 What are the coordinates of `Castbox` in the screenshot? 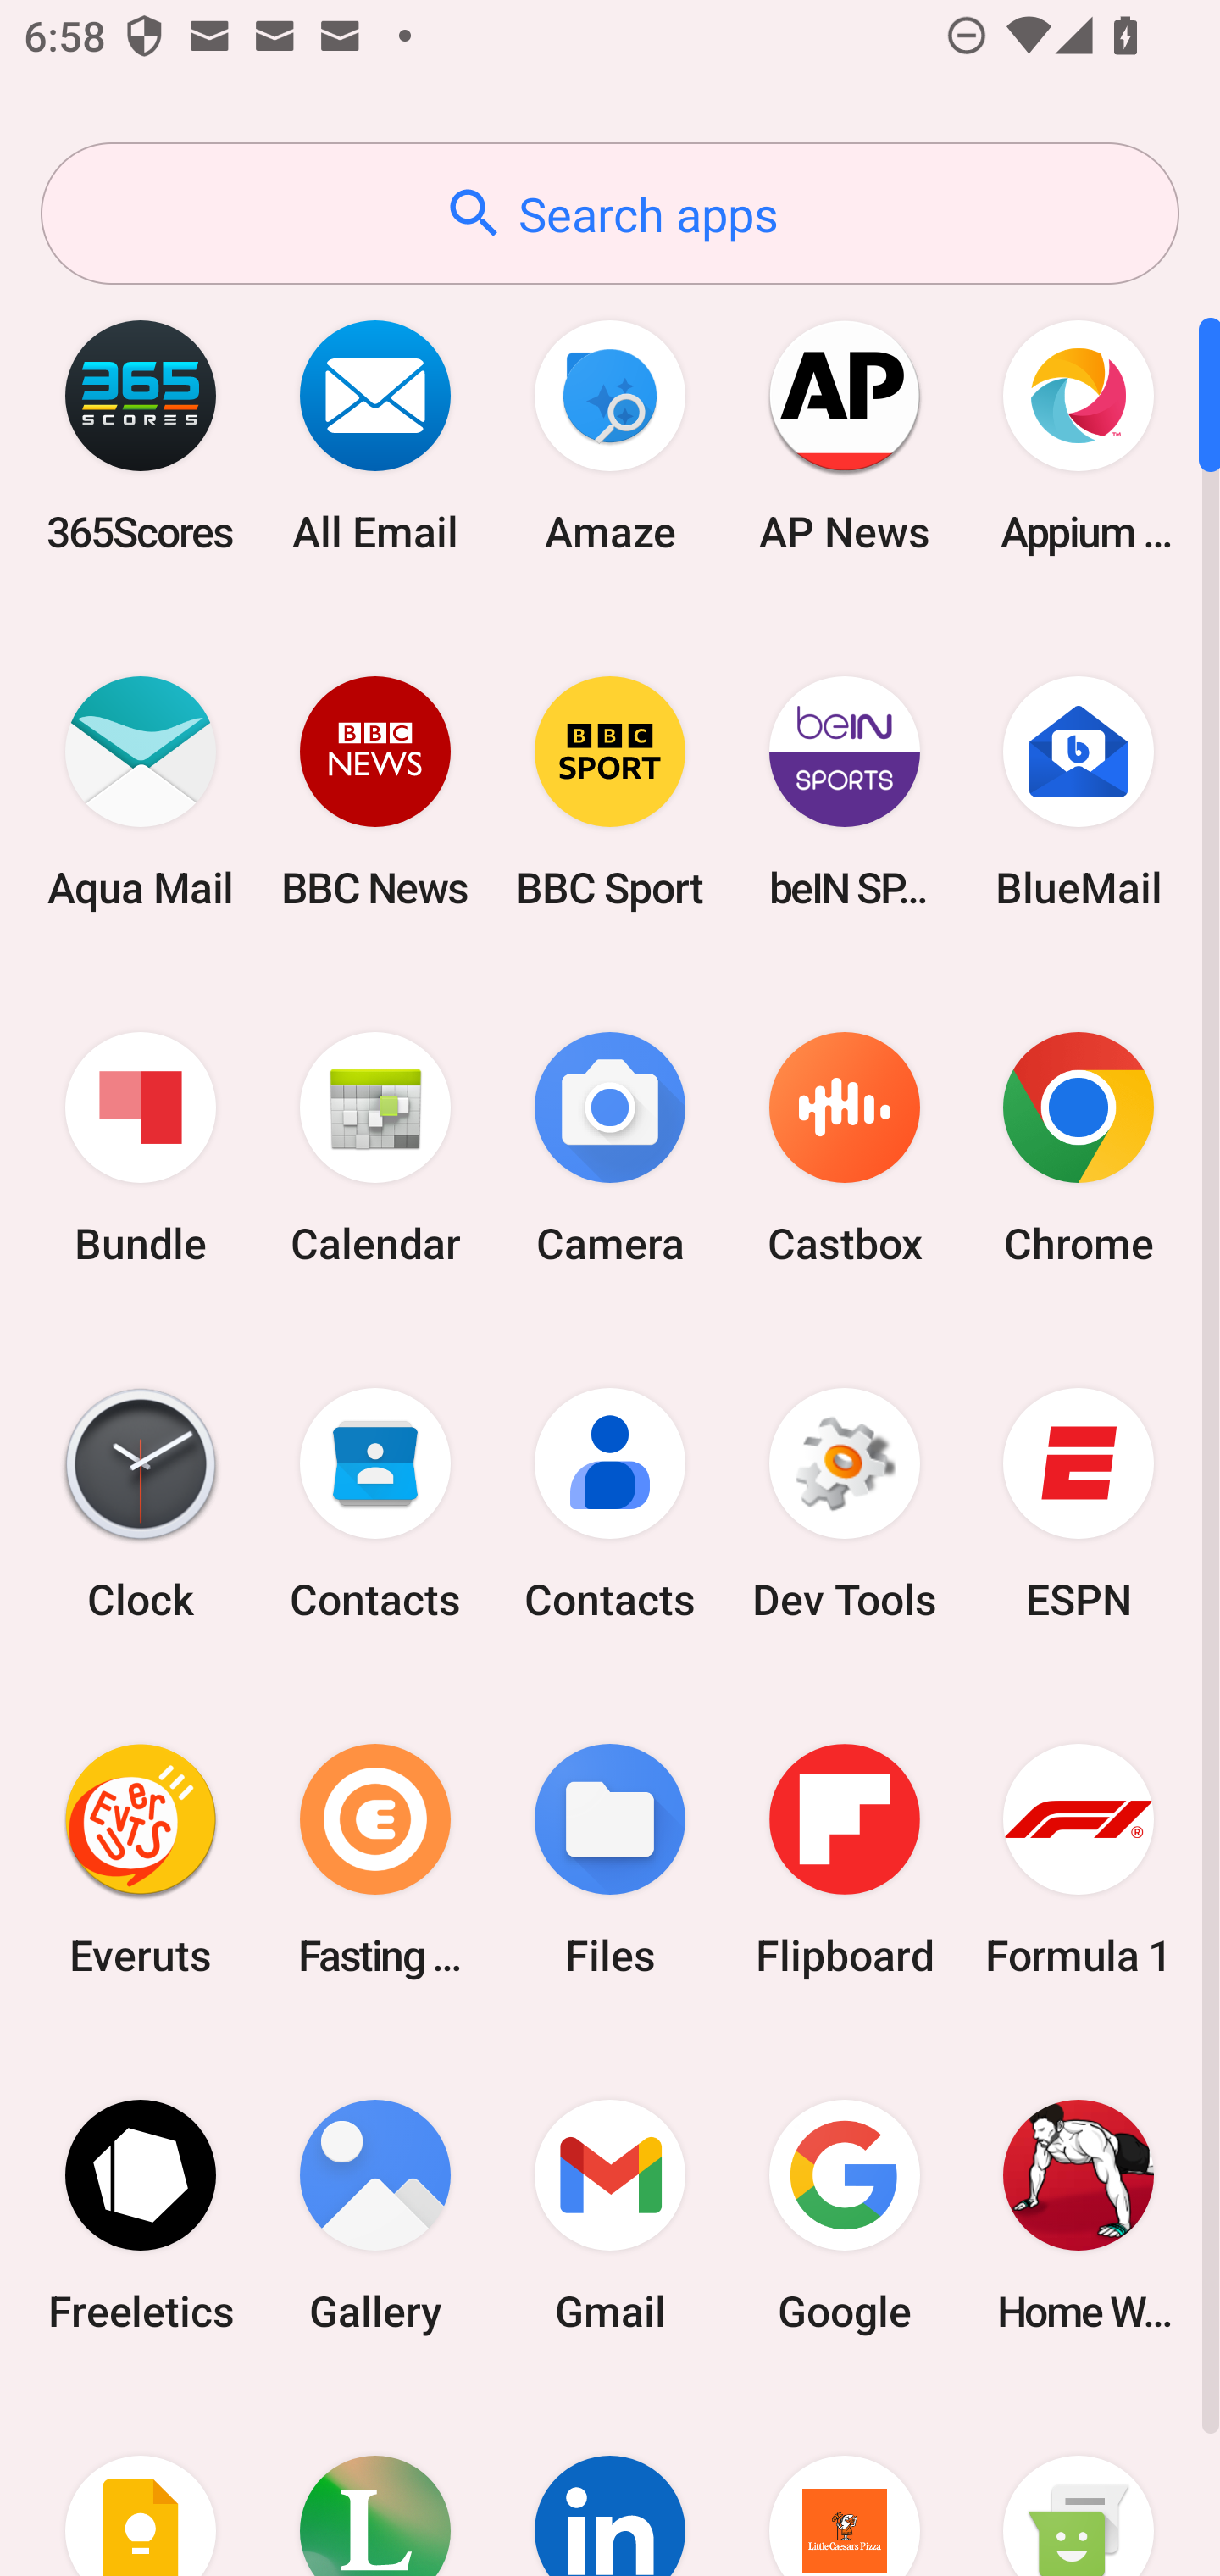 It's located at (844, 1149).